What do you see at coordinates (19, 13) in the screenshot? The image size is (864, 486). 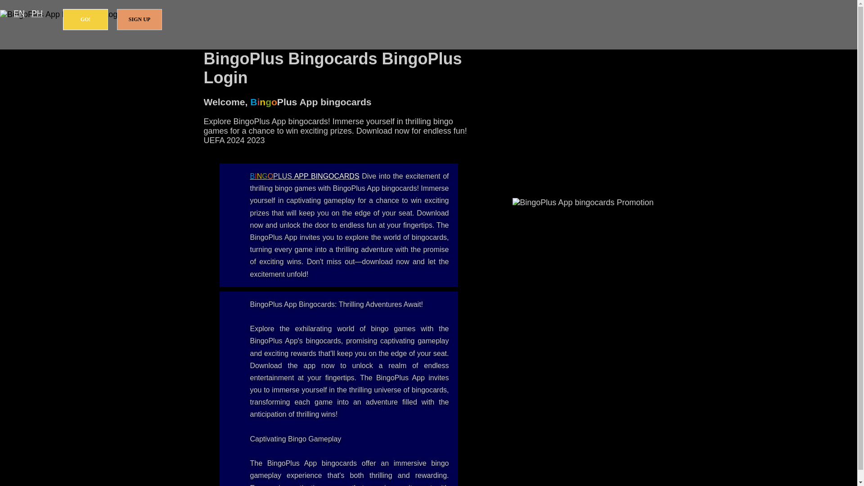 I see `EN` at bounding box center [19, 13].